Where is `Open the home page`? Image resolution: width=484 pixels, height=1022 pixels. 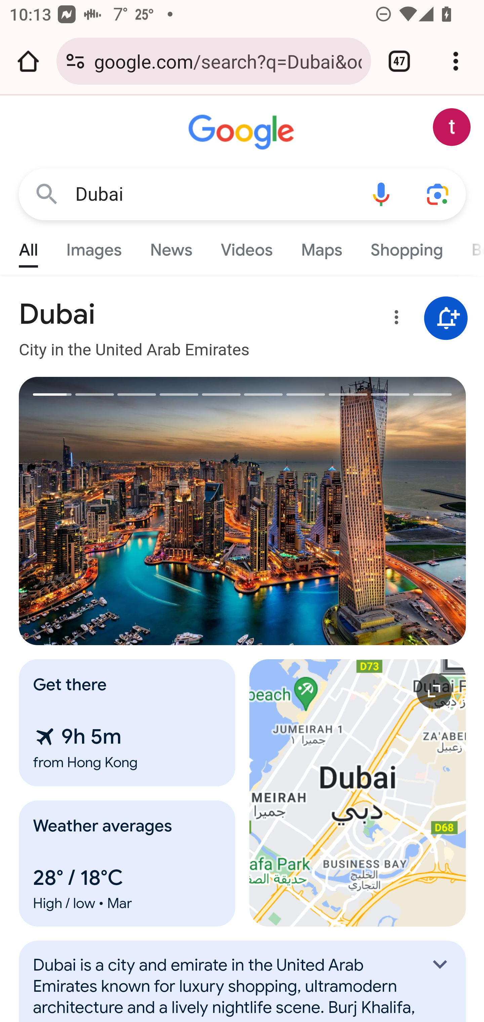 Open the home page is located at coordinates (28, 61).